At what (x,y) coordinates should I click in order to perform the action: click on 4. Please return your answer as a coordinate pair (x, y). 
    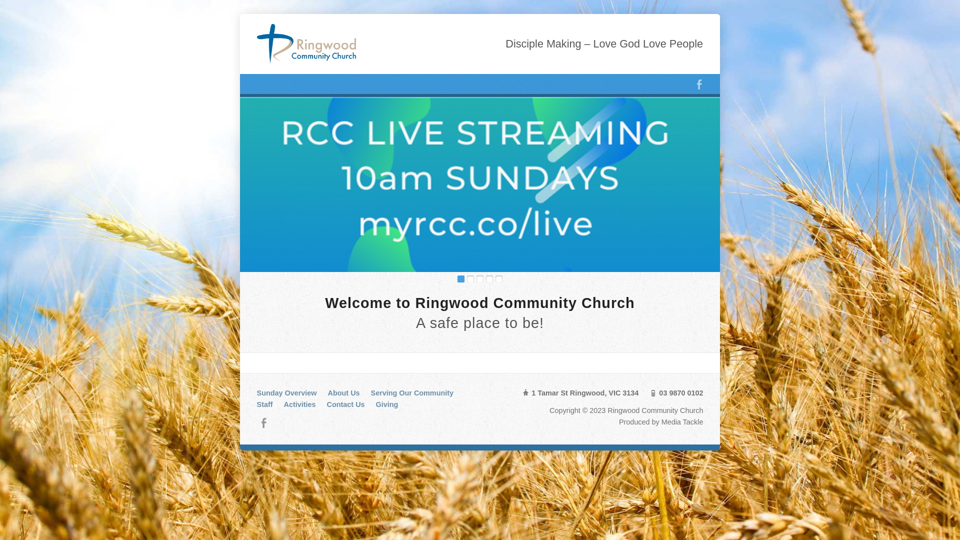
    Looking at the image, I should click on (489, 279).